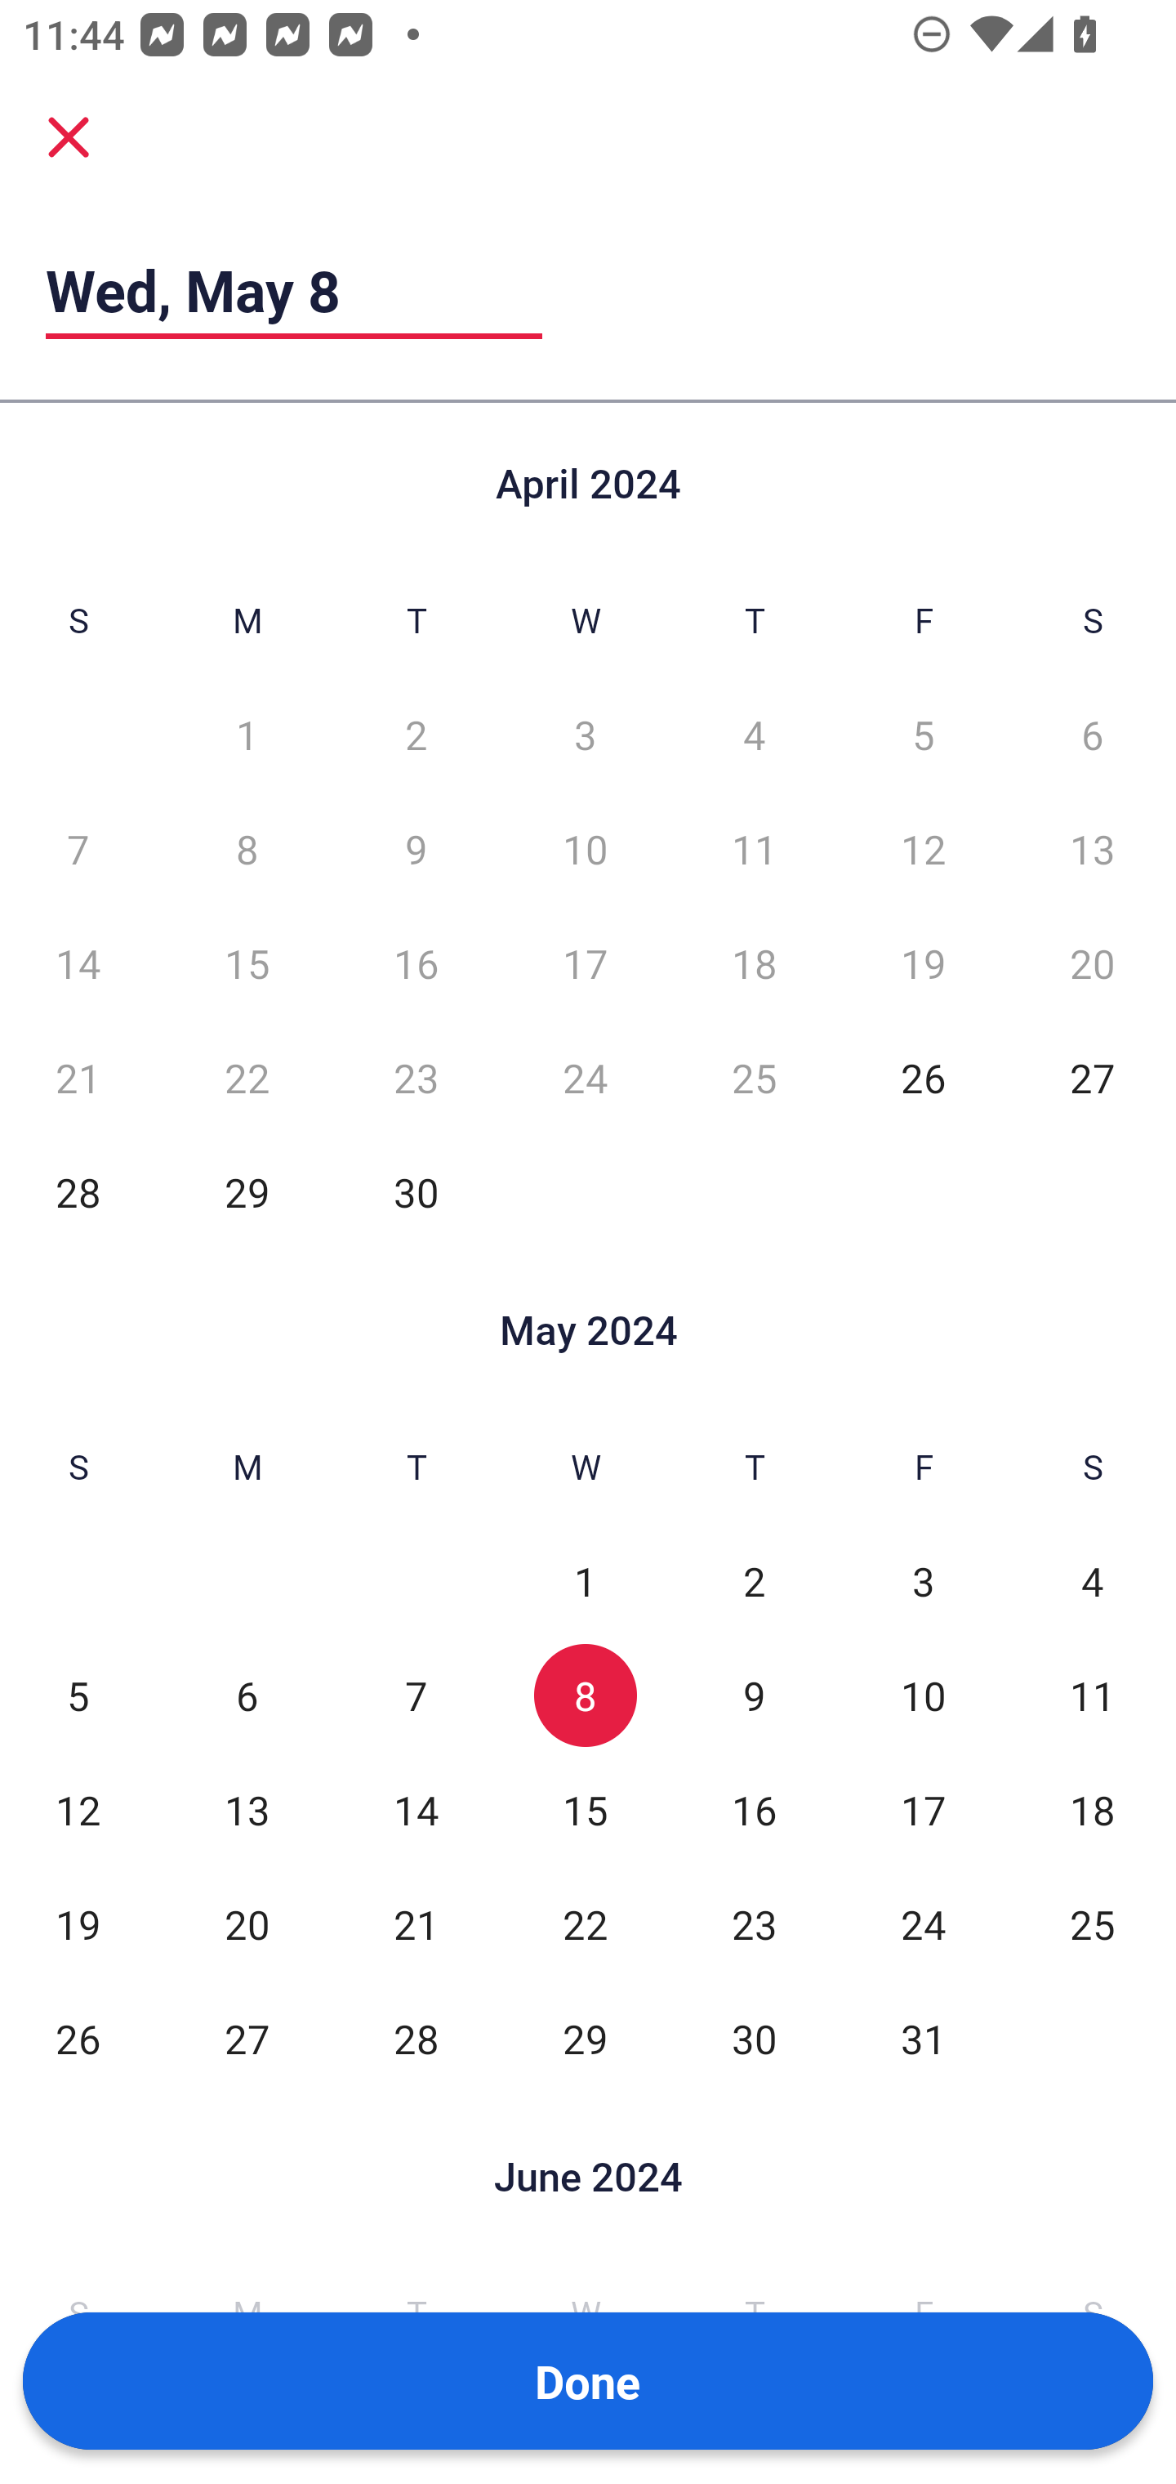  Describe the element at coordinates (294, 289) in the screenshot. I see `Wed, May 8` at that location.